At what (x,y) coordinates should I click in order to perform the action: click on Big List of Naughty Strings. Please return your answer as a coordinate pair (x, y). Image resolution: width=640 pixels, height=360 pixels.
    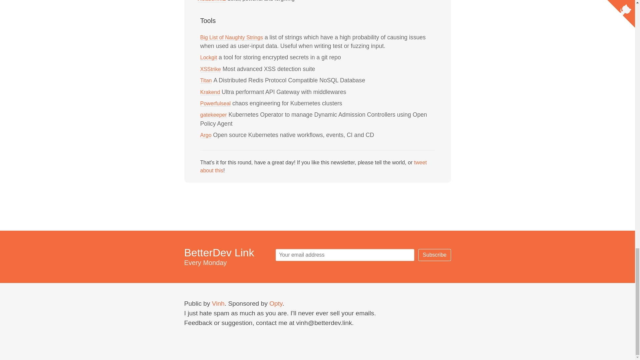
    Looking at the image, I should click on (231, 37).